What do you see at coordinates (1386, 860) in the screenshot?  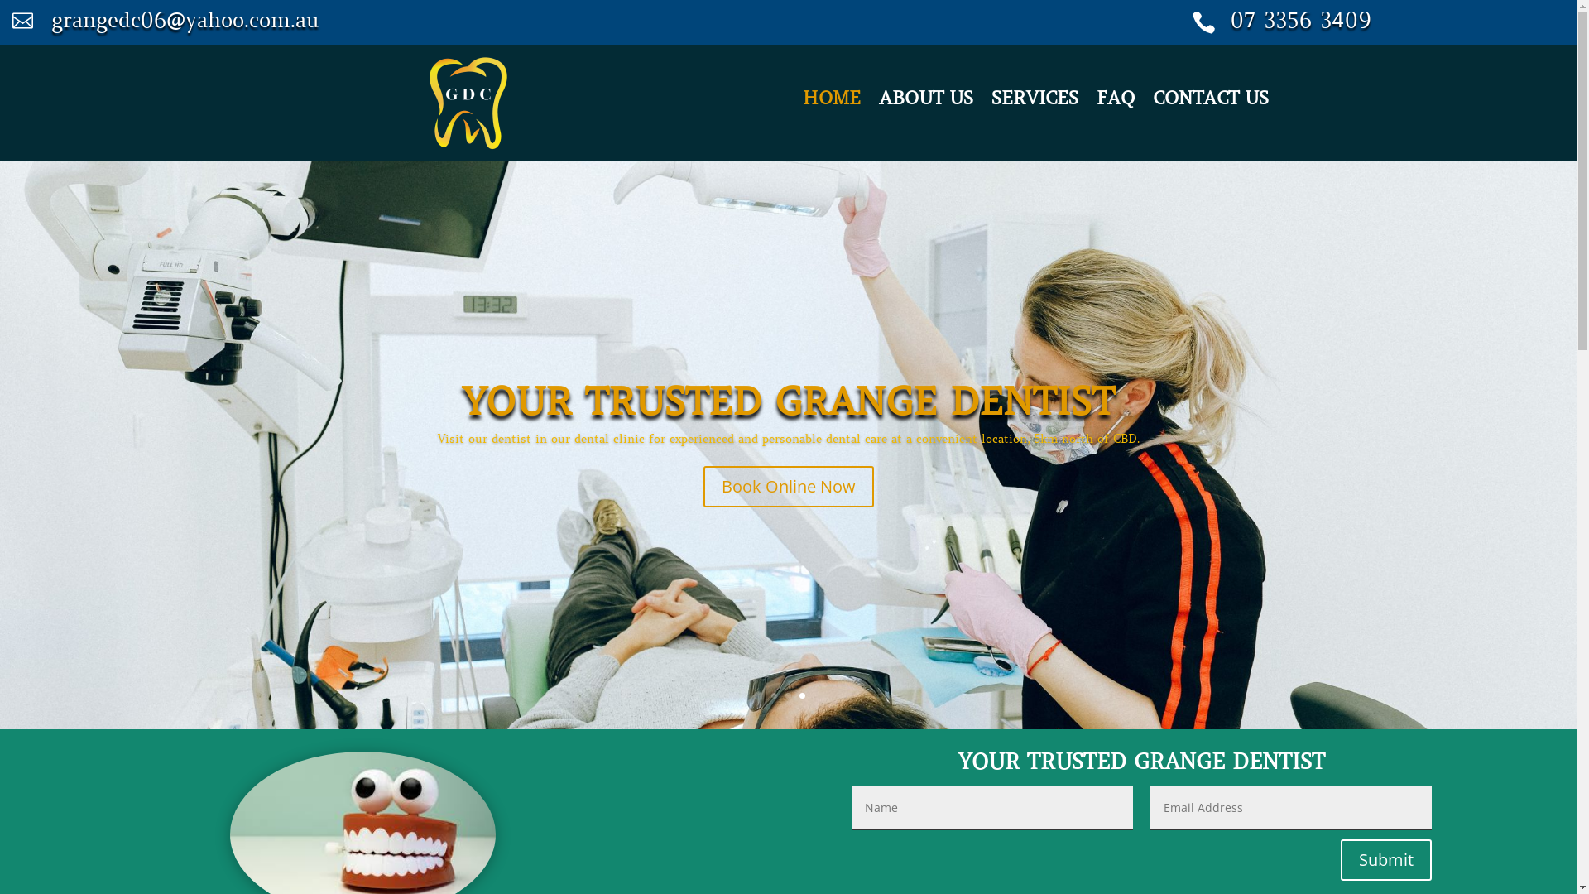 I see `Submit` at bounding box center [1386, 860].